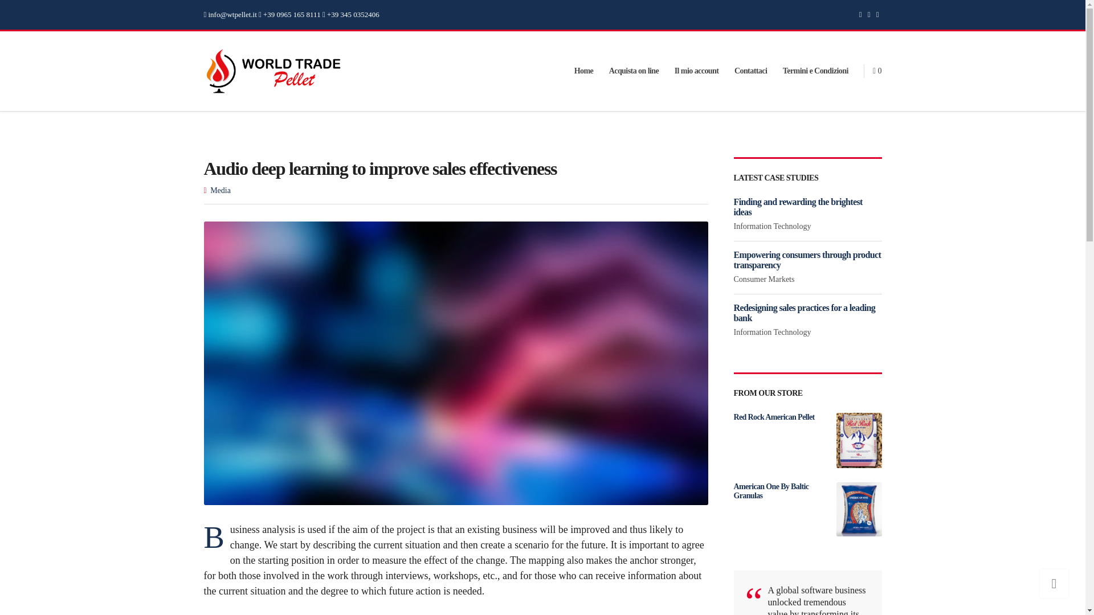 The image size is (1094, 615). What do you see at coordinates (765, 279) in the screenshot?
I see `Consumer Markets` at bounding box center [765, 279].